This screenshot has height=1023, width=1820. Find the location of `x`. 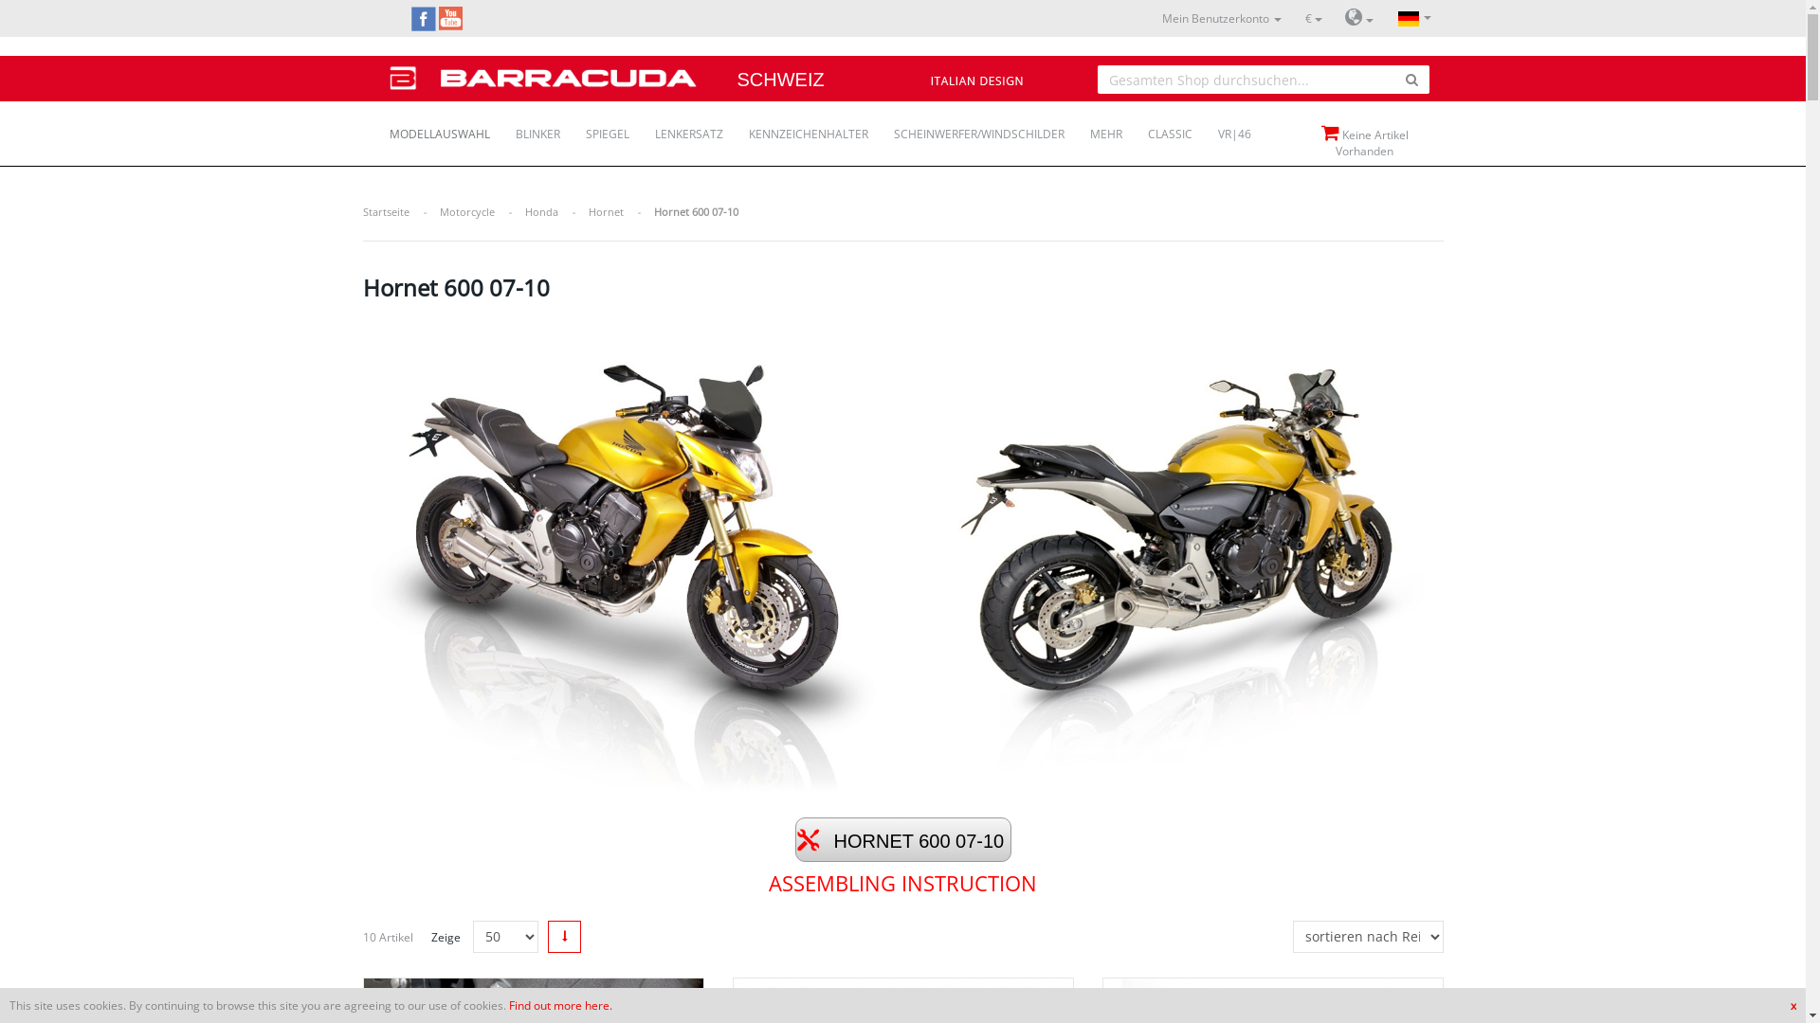

x is located at coordinates (1793, 1006).